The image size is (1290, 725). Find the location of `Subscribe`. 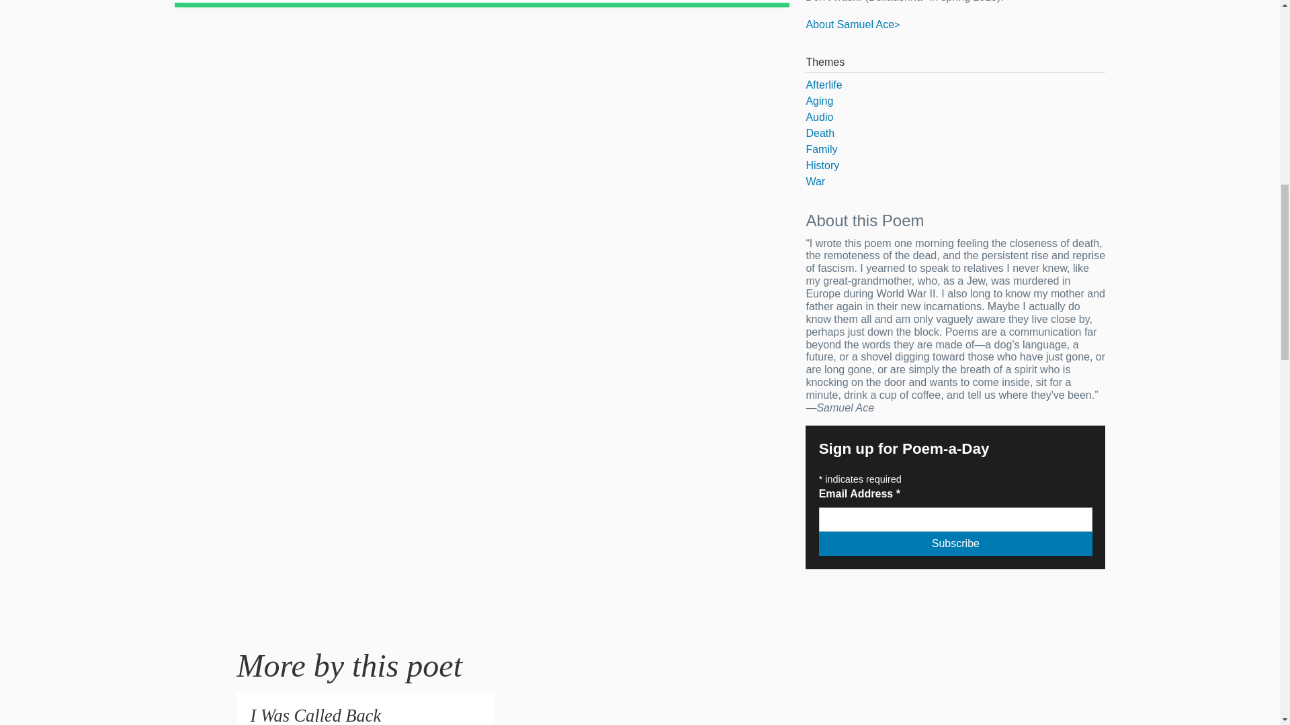

Subscribe is located at coordinates (955, 544).